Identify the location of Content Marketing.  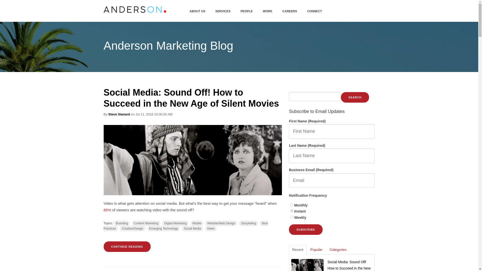
(146, 223).